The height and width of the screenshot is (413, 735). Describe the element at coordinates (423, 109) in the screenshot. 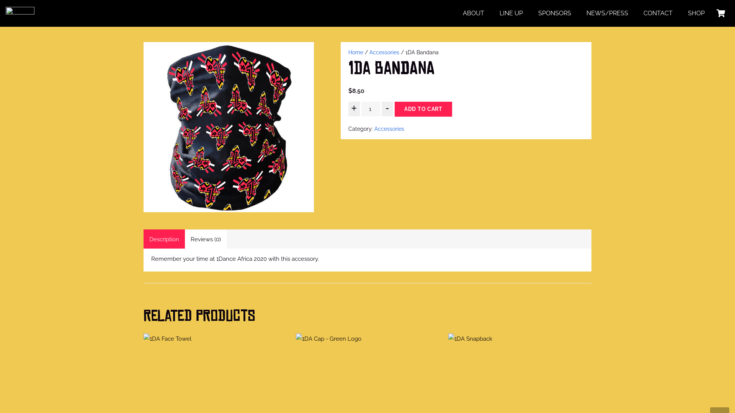

I see `ADD TO CART` at that location.